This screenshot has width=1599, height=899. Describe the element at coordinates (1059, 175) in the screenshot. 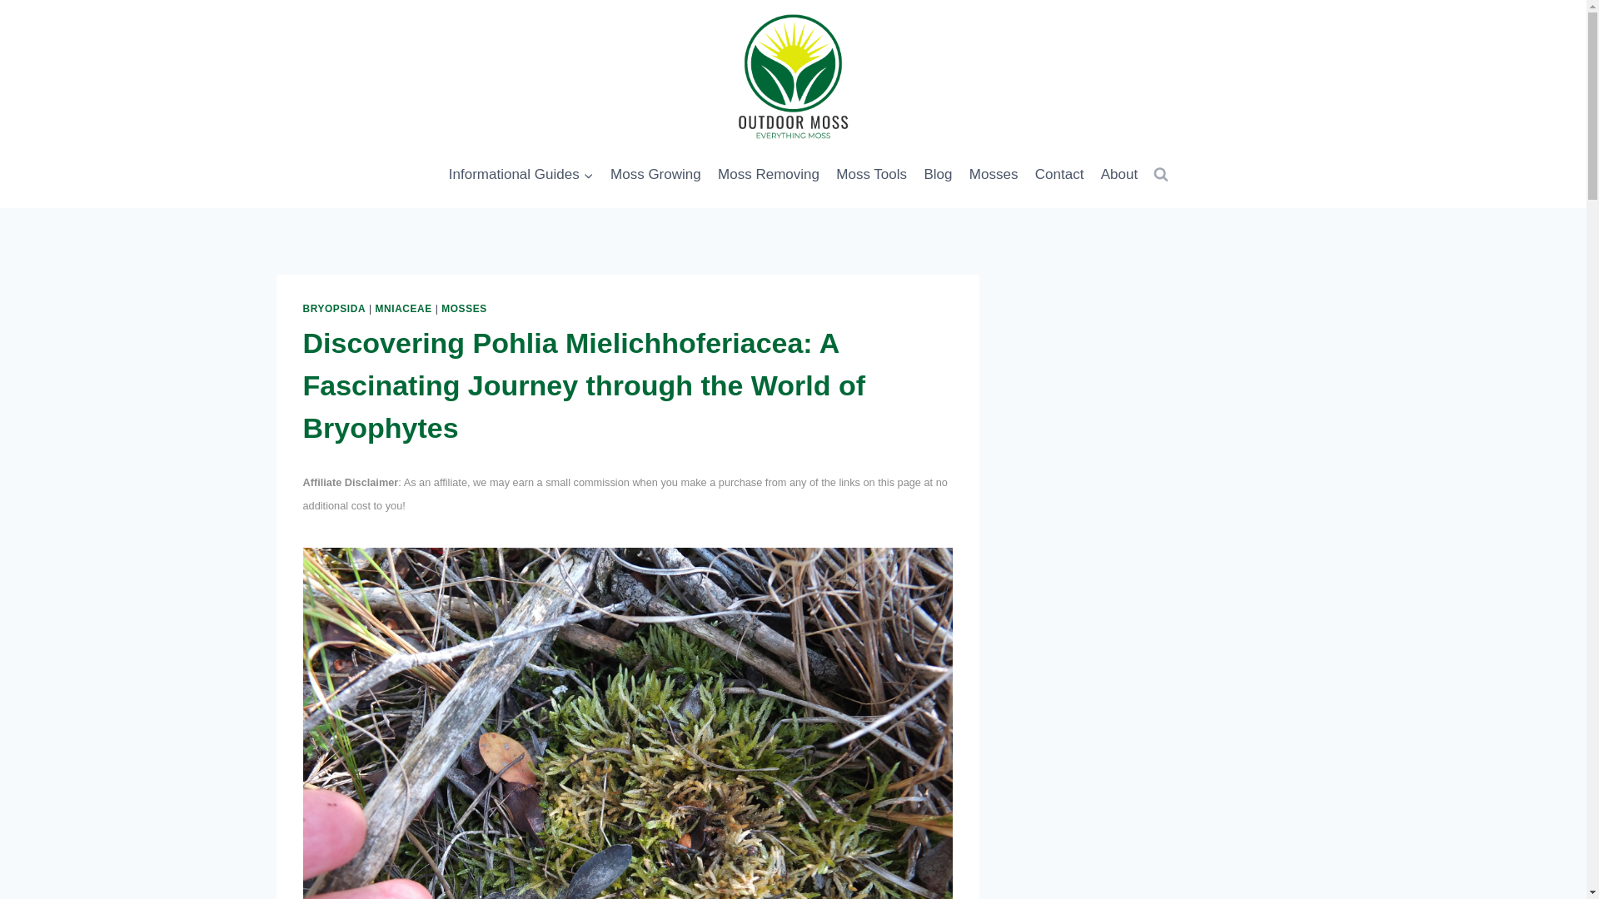

I see `Contact` at that location.